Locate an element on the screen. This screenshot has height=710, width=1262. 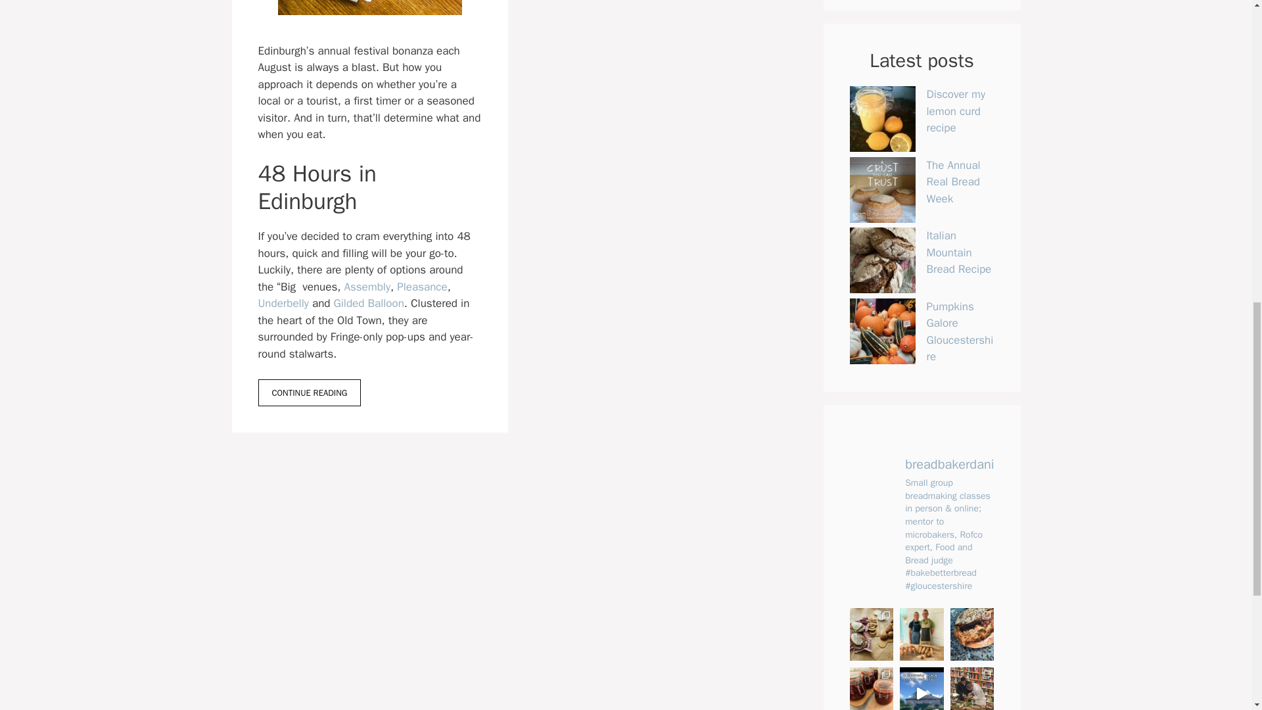
Gilded Balloon is located at coordinates (369, 303).